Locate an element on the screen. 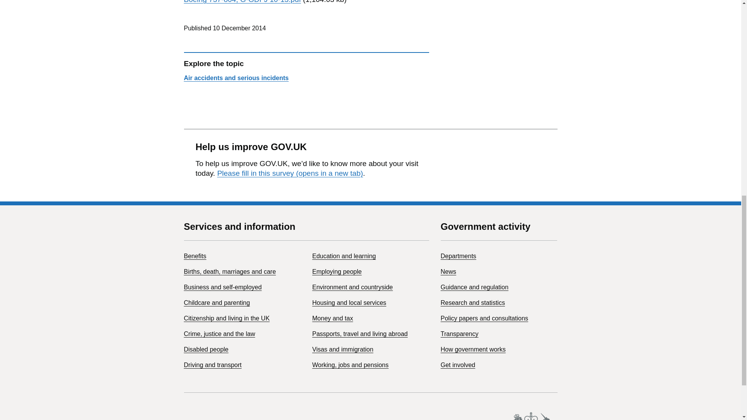 This screenshot has width=747, height=420. Money and tax is located at coordinates (332, 318).